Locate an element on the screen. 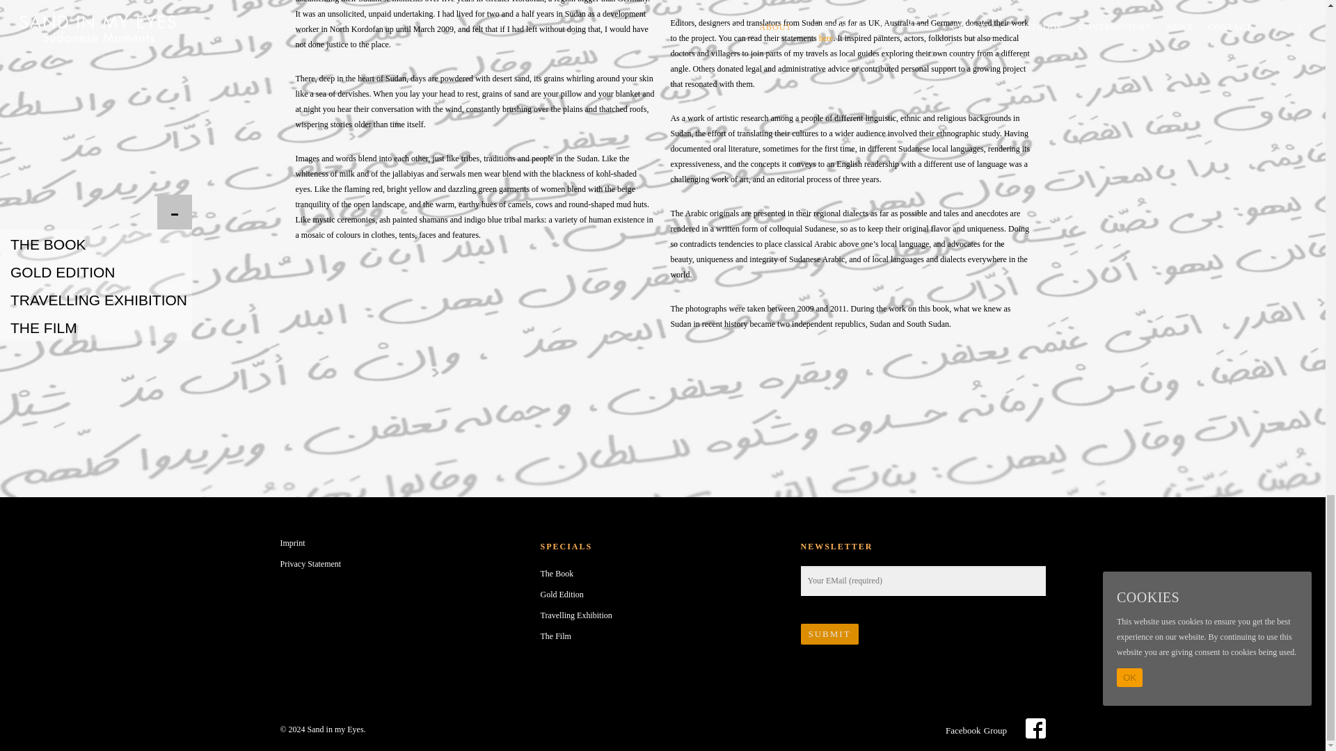 This screenshot has width=1336, height=751. Imprint is located at coordinates (402, 542).